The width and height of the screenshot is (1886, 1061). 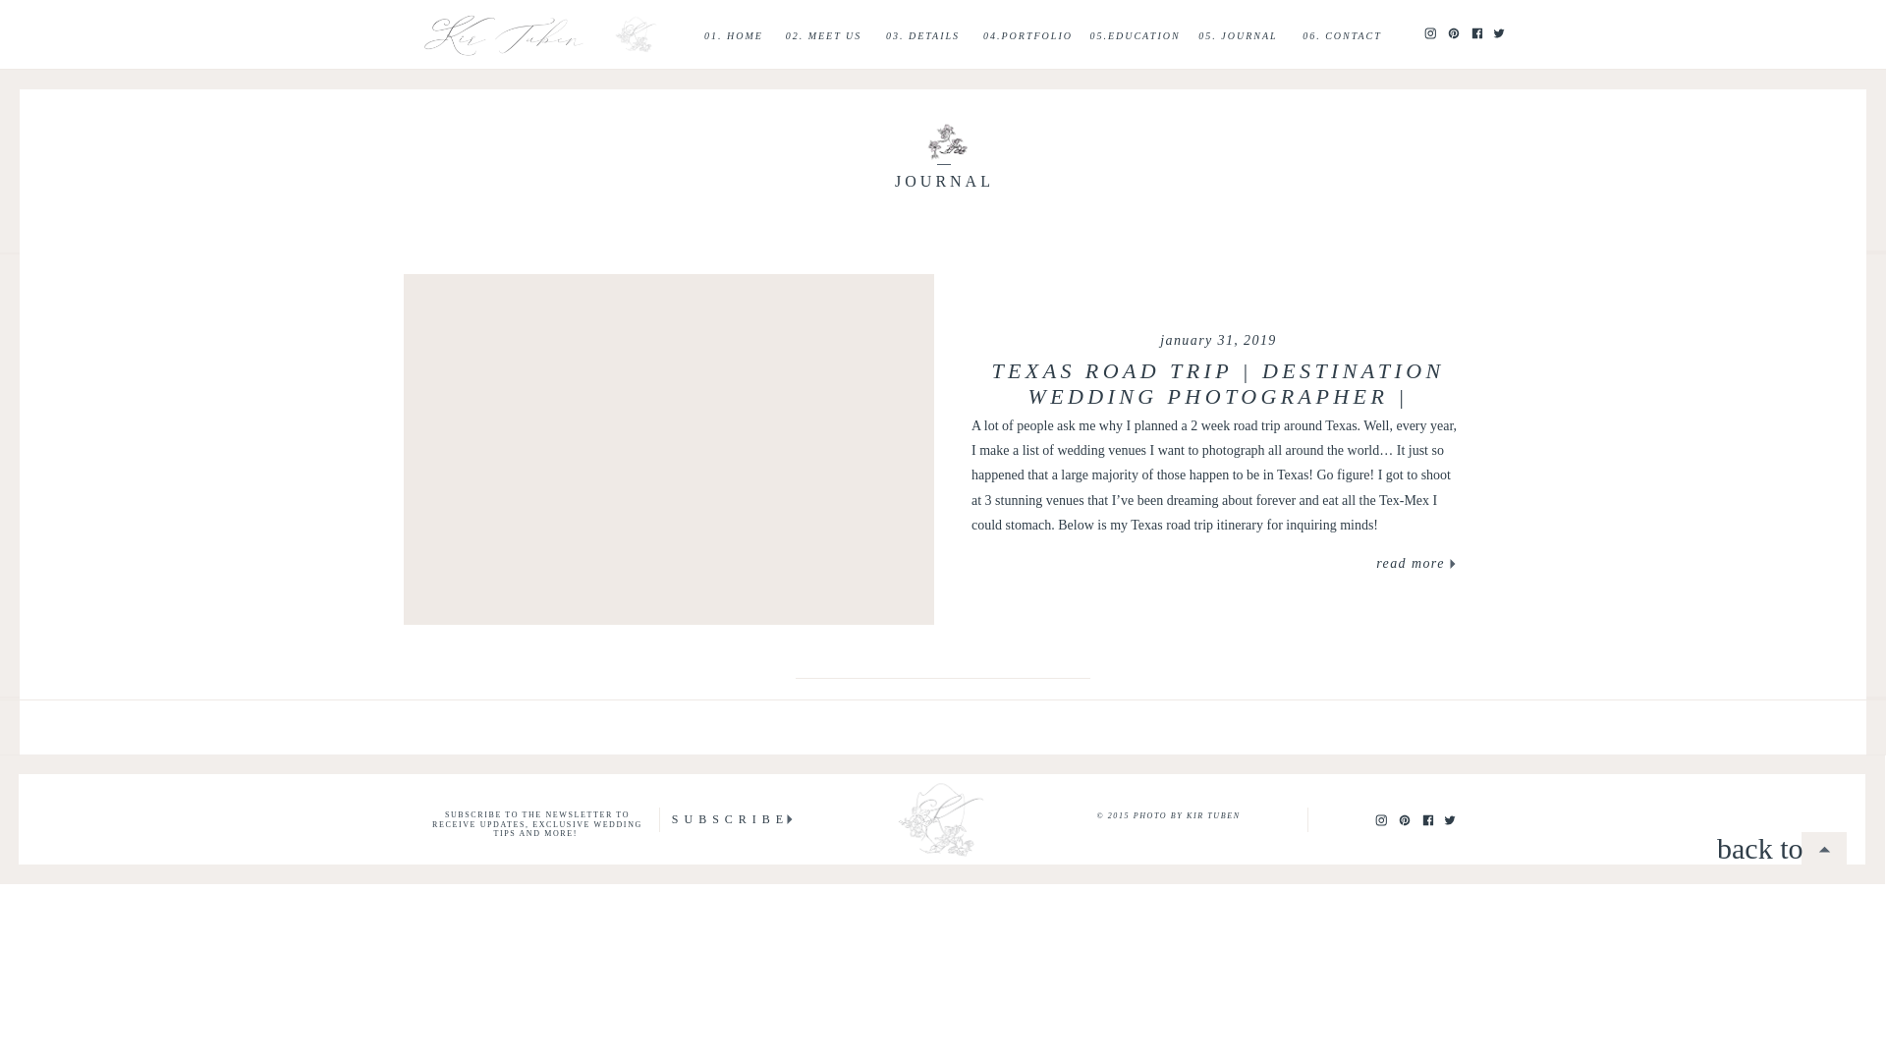 I want to click on 02. MEET US, so click(x=823, y=35).